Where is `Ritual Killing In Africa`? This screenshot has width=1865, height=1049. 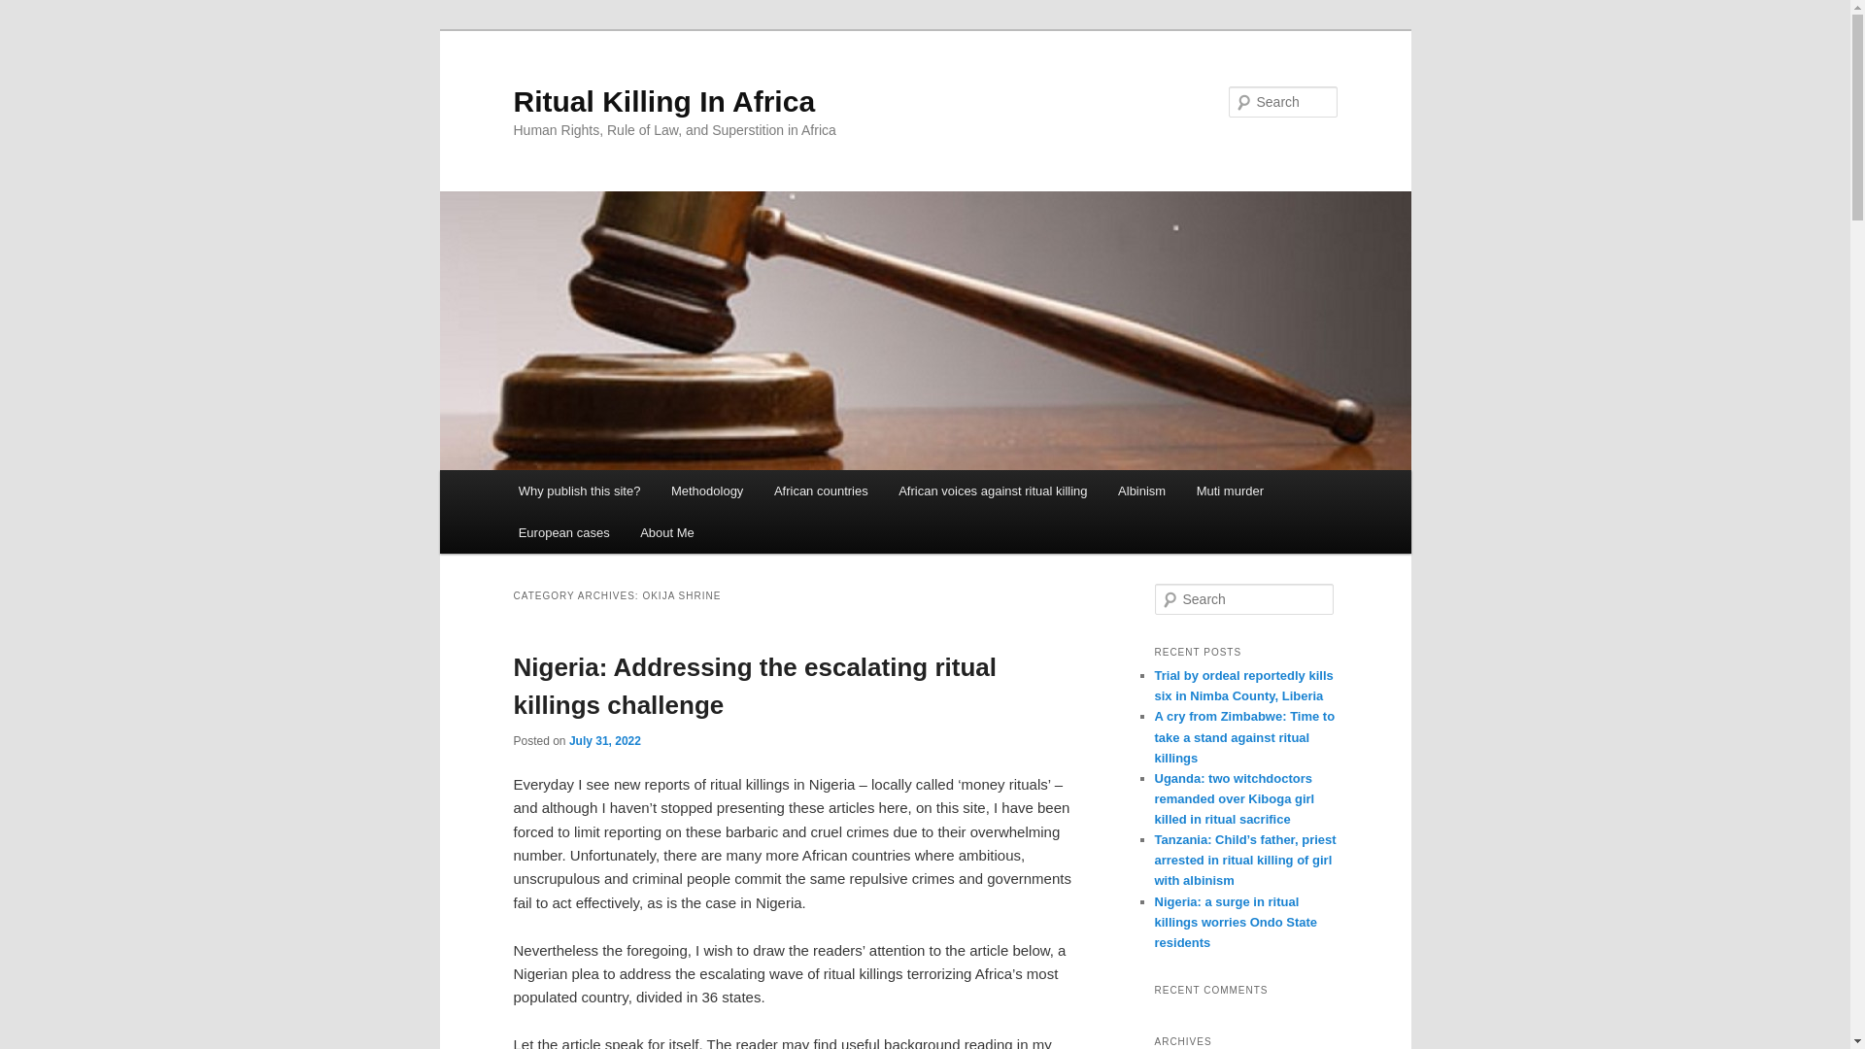
Ritual Killing In Africa is located at coordinates (664, 101).